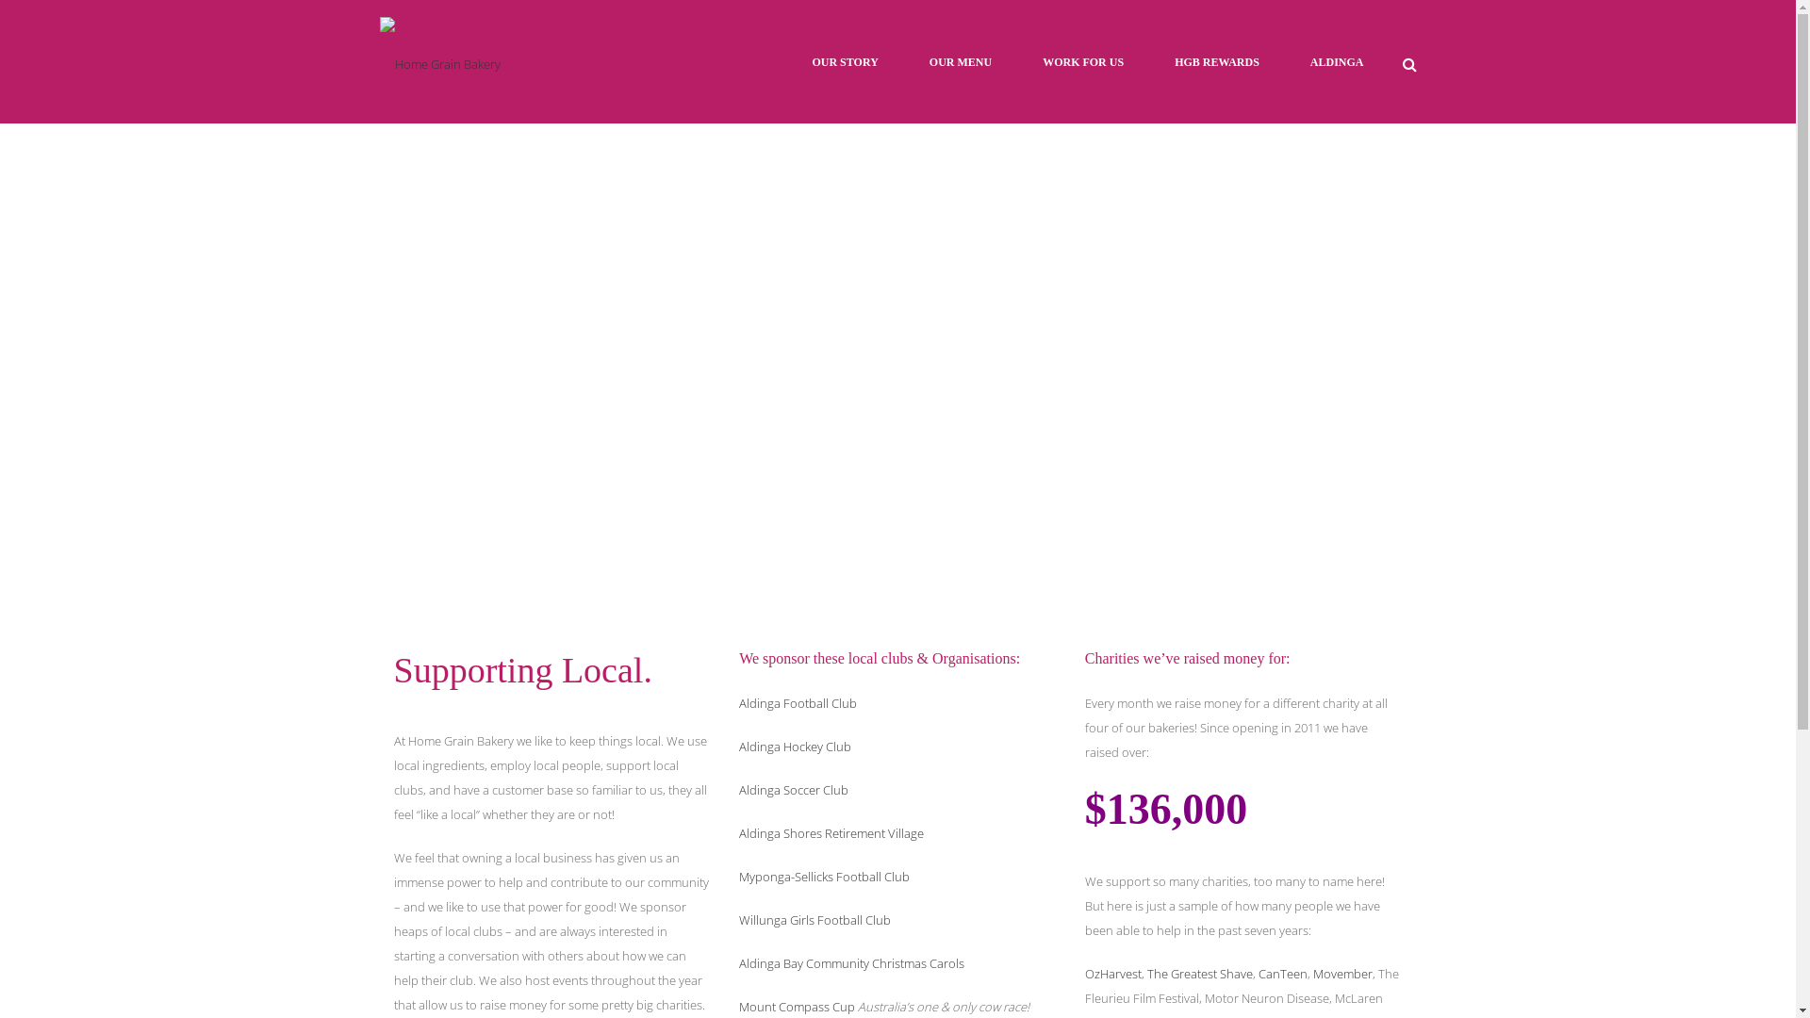 This screenshot has width=1810, height=1018. I want to click on Aldinga Bay Community Christmas Carols, so click(852, 963).